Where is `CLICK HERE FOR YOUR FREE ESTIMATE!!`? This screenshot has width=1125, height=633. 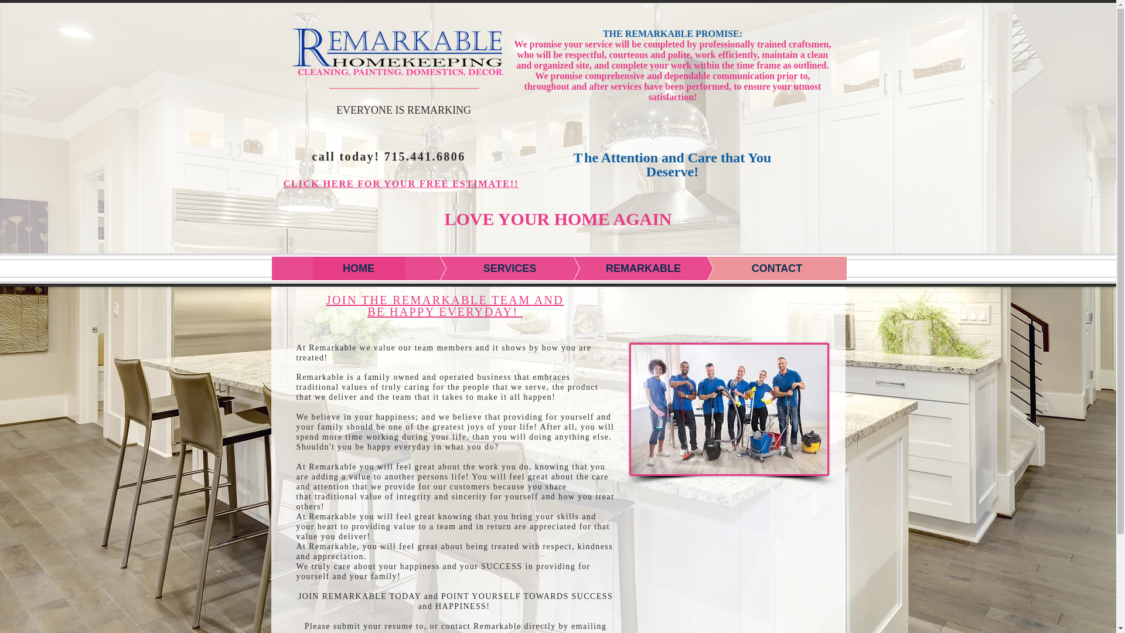 CLICK HERE FOR YOUR FREE ESTIMATE!! is located at coordinates (401, 183).